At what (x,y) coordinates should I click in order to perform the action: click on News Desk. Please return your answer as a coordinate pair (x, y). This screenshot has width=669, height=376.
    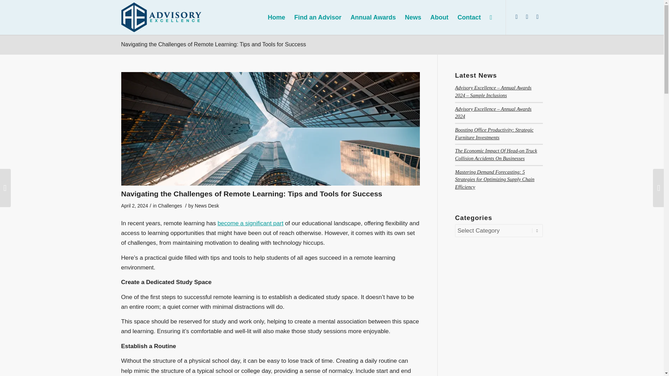
    Looking at the image, I should click on (207, 206).